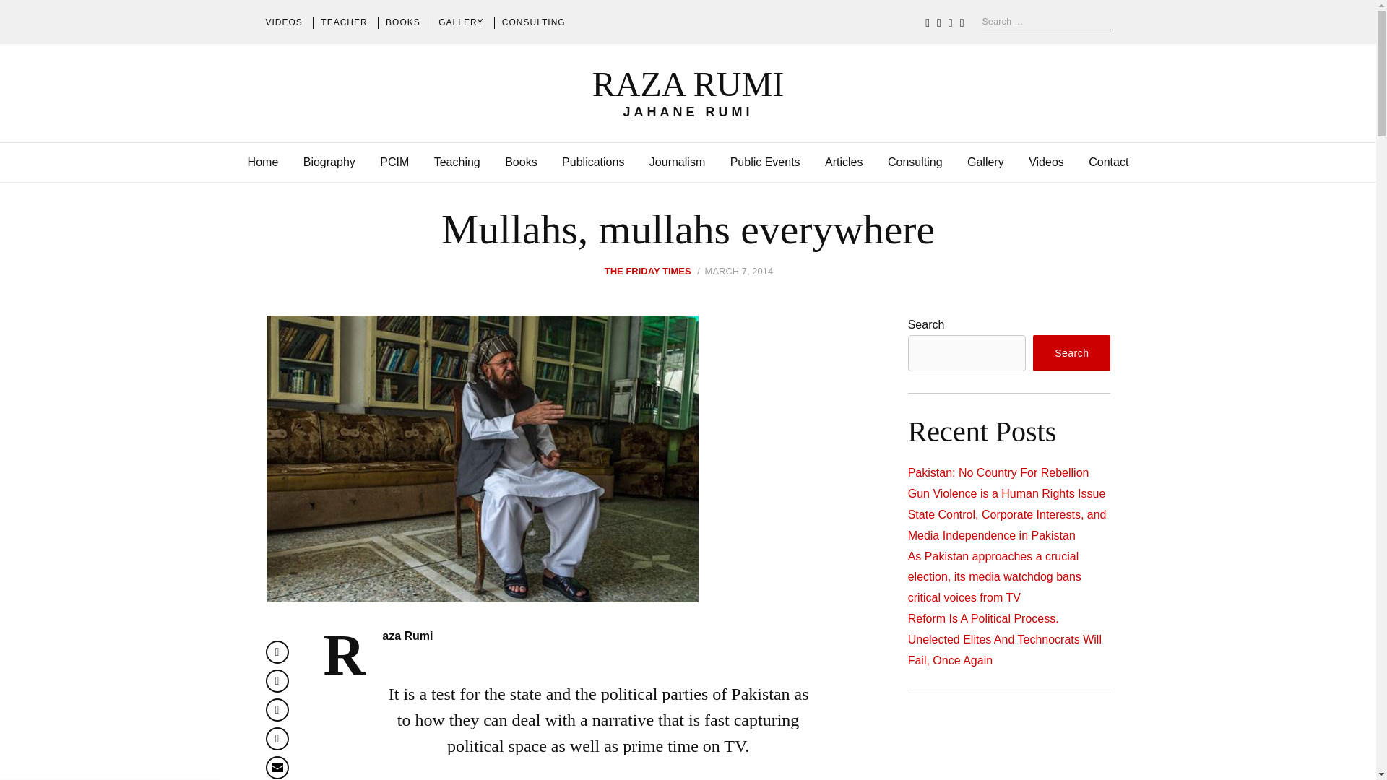  I want to click on Whatsapp, so click(277, 738).